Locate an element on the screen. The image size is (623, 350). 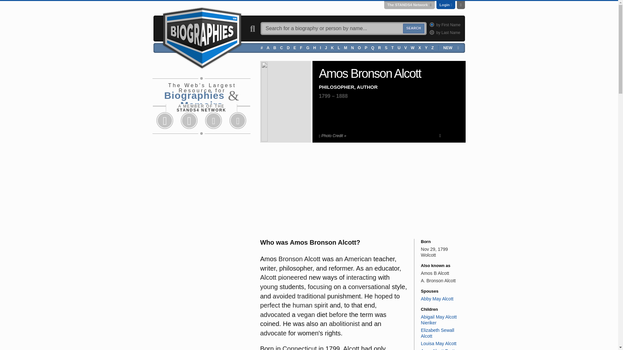
2 is located at coordinates (431, 32).